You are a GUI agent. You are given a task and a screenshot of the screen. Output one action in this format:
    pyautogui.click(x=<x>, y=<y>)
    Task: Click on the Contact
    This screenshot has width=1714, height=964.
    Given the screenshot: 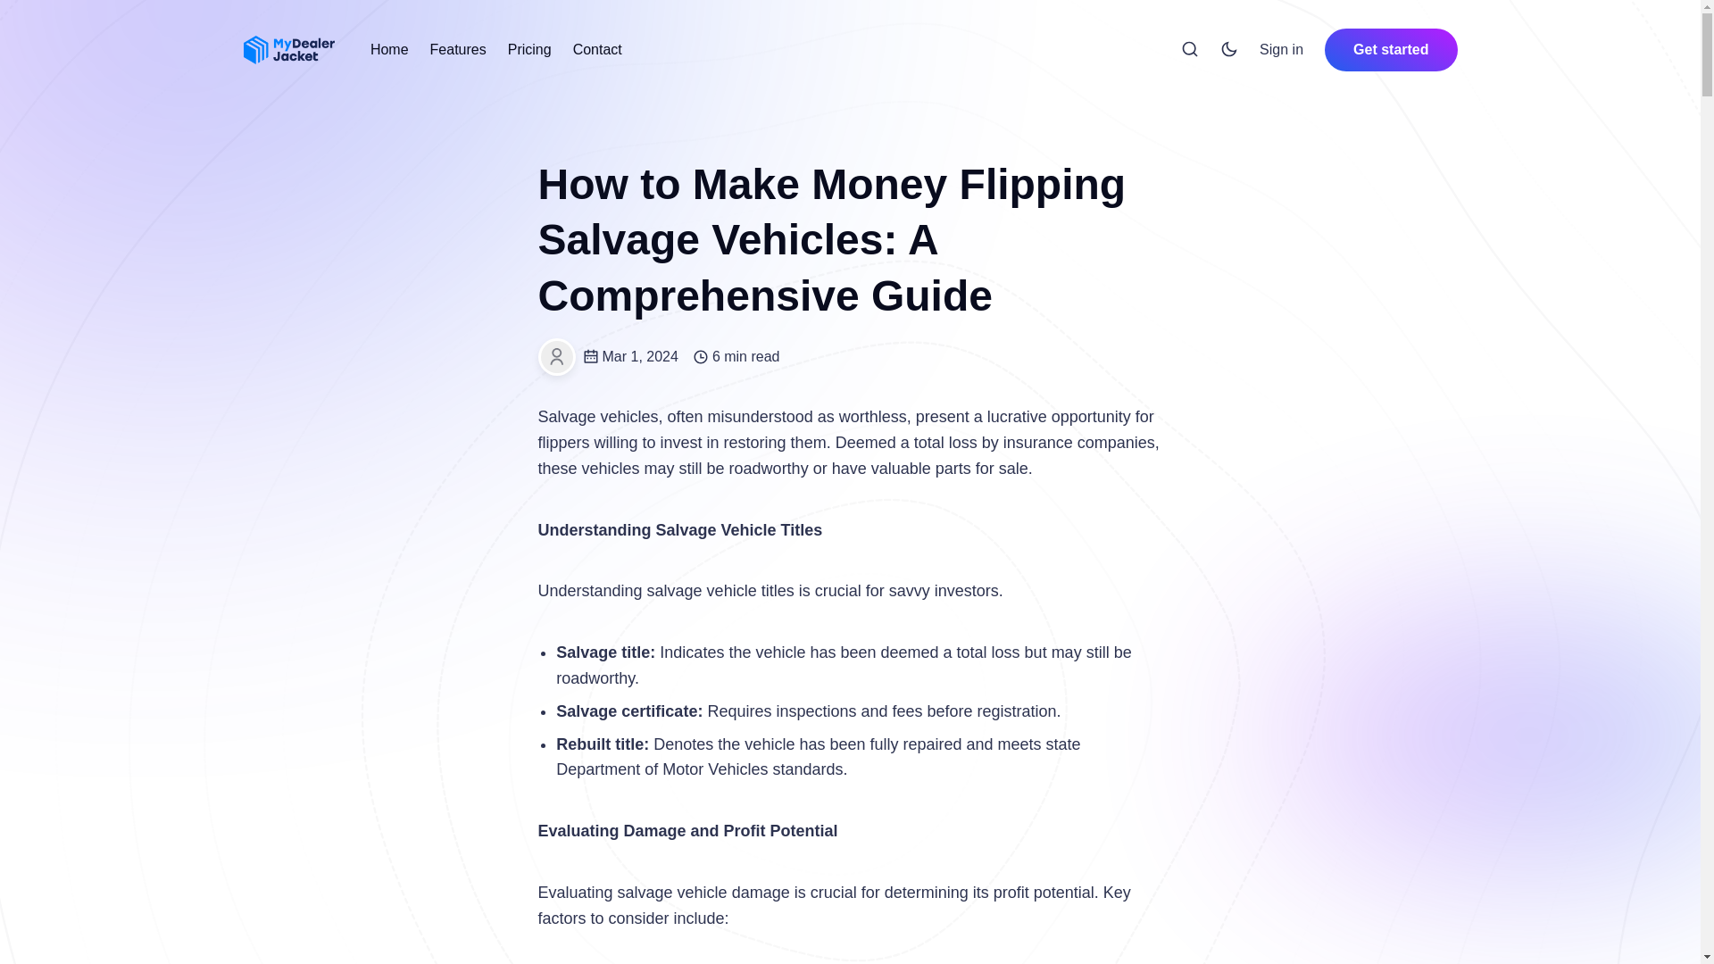 What is the action you would take?
    pyautogui.click(x=596, y=50)
    